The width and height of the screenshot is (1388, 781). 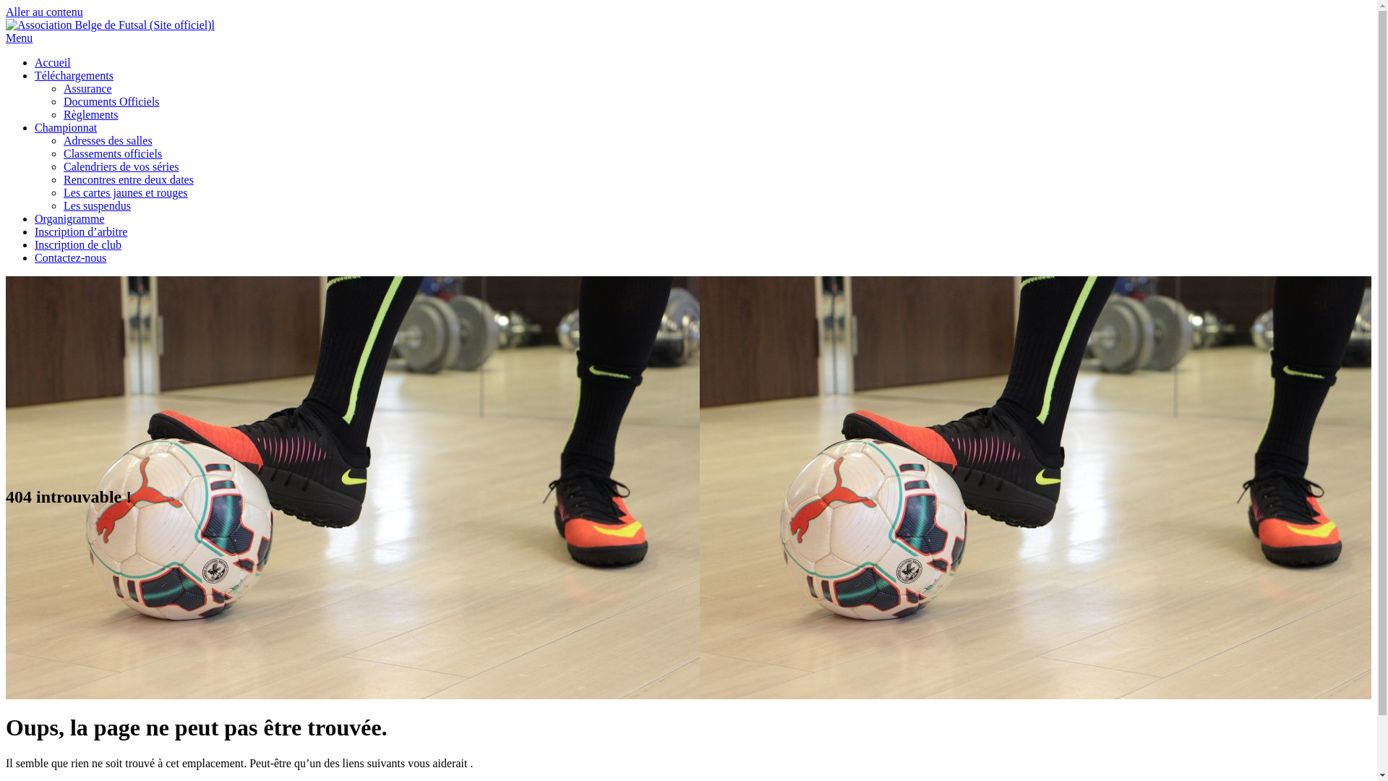 What do you see at coordinates (111, 101) in the screenshot?
I see `Documents Officiels` at bounding box center [111, 101].